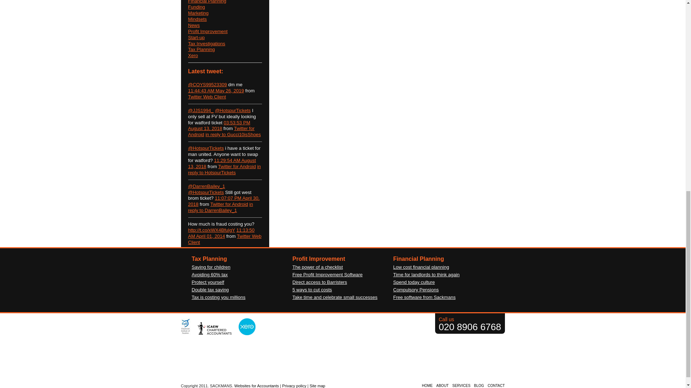 This screenshot has height=388, width=691. I want to click on Profit Improvement, so click(207, 31).